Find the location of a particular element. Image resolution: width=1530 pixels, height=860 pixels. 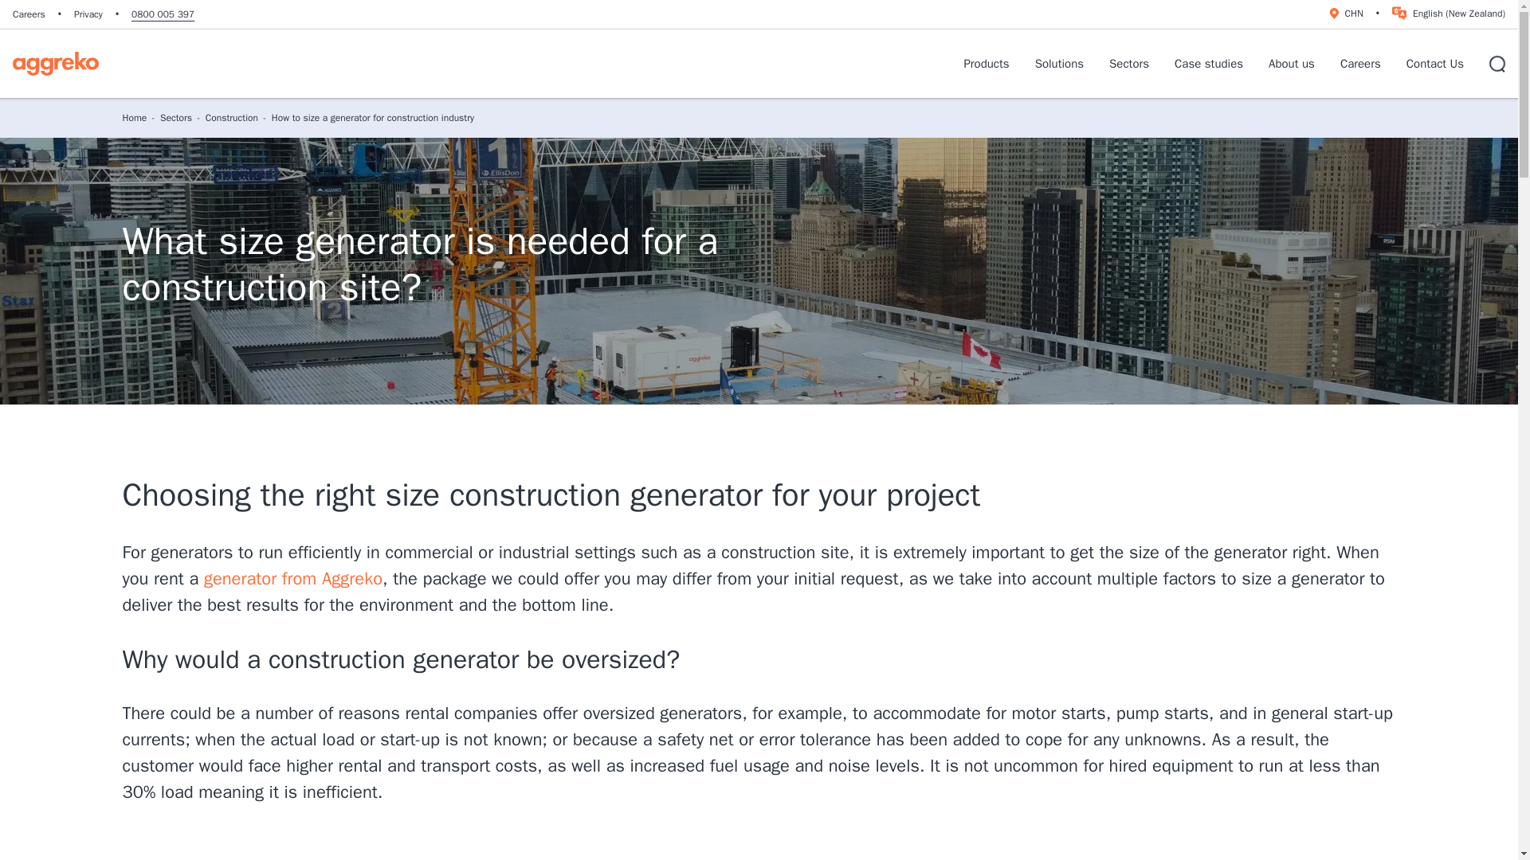

Products is located at coordinates (986, 64).